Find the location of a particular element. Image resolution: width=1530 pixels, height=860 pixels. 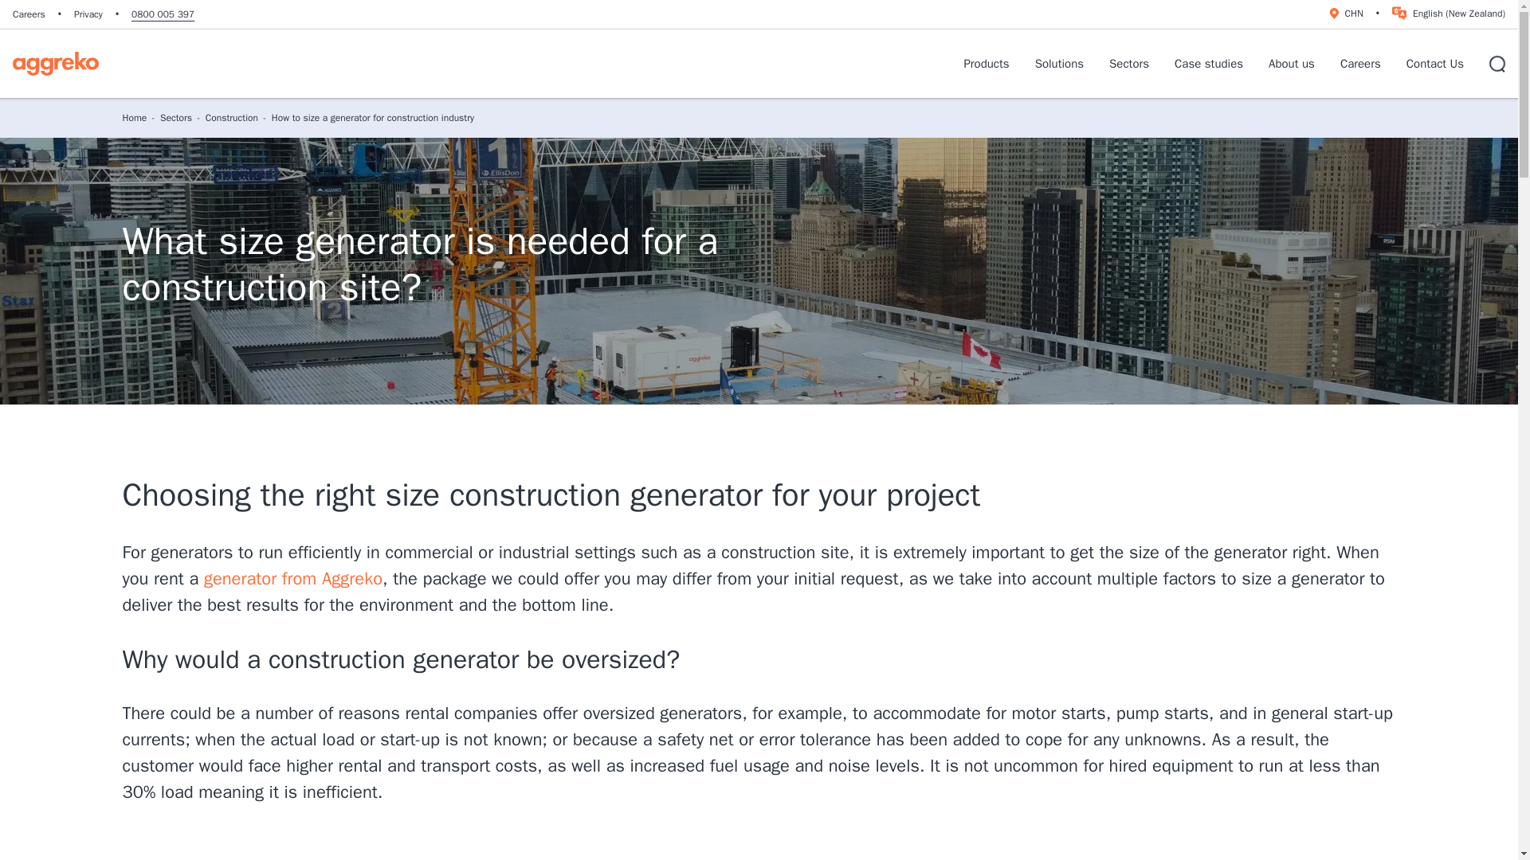

Products is located at coordinates (986, 64).